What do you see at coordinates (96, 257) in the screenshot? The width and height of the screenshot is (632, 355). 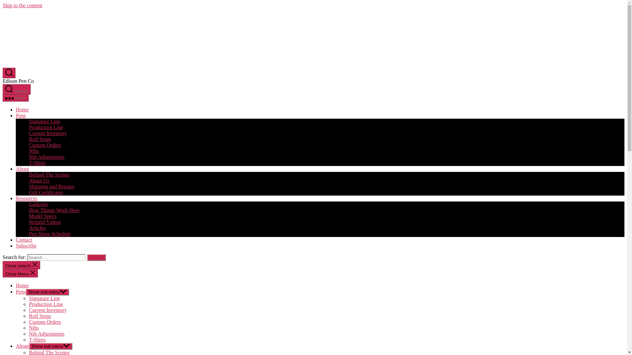 I see `Search` at bounding box center [96, 257].